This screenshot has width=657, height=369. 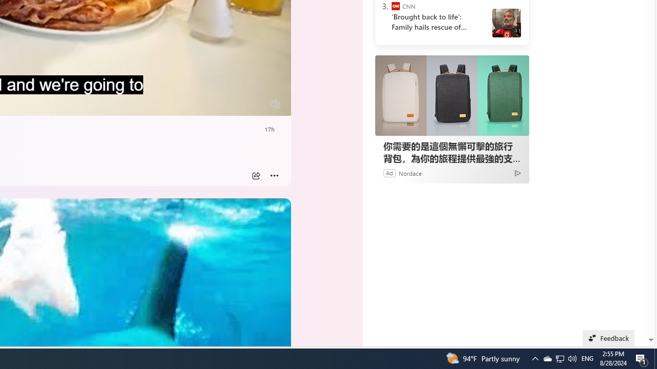 What do you see at coordinates (256, 176) in the screenshot?
I see `Share` at bounding box center [256, 176].